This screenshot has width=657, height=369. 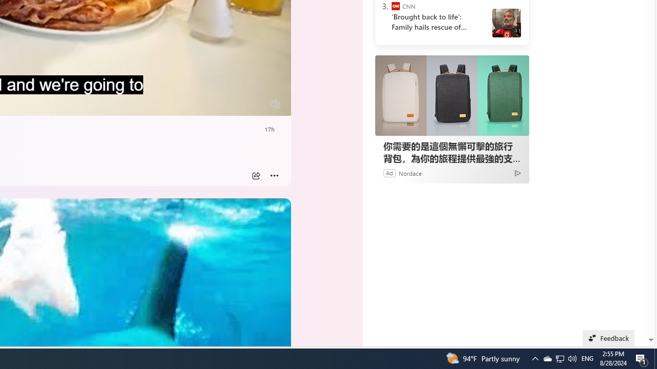 What do you see at coordinates (256, 176) in the screenshot?
I see `Share` at bounding box center [256, 176].